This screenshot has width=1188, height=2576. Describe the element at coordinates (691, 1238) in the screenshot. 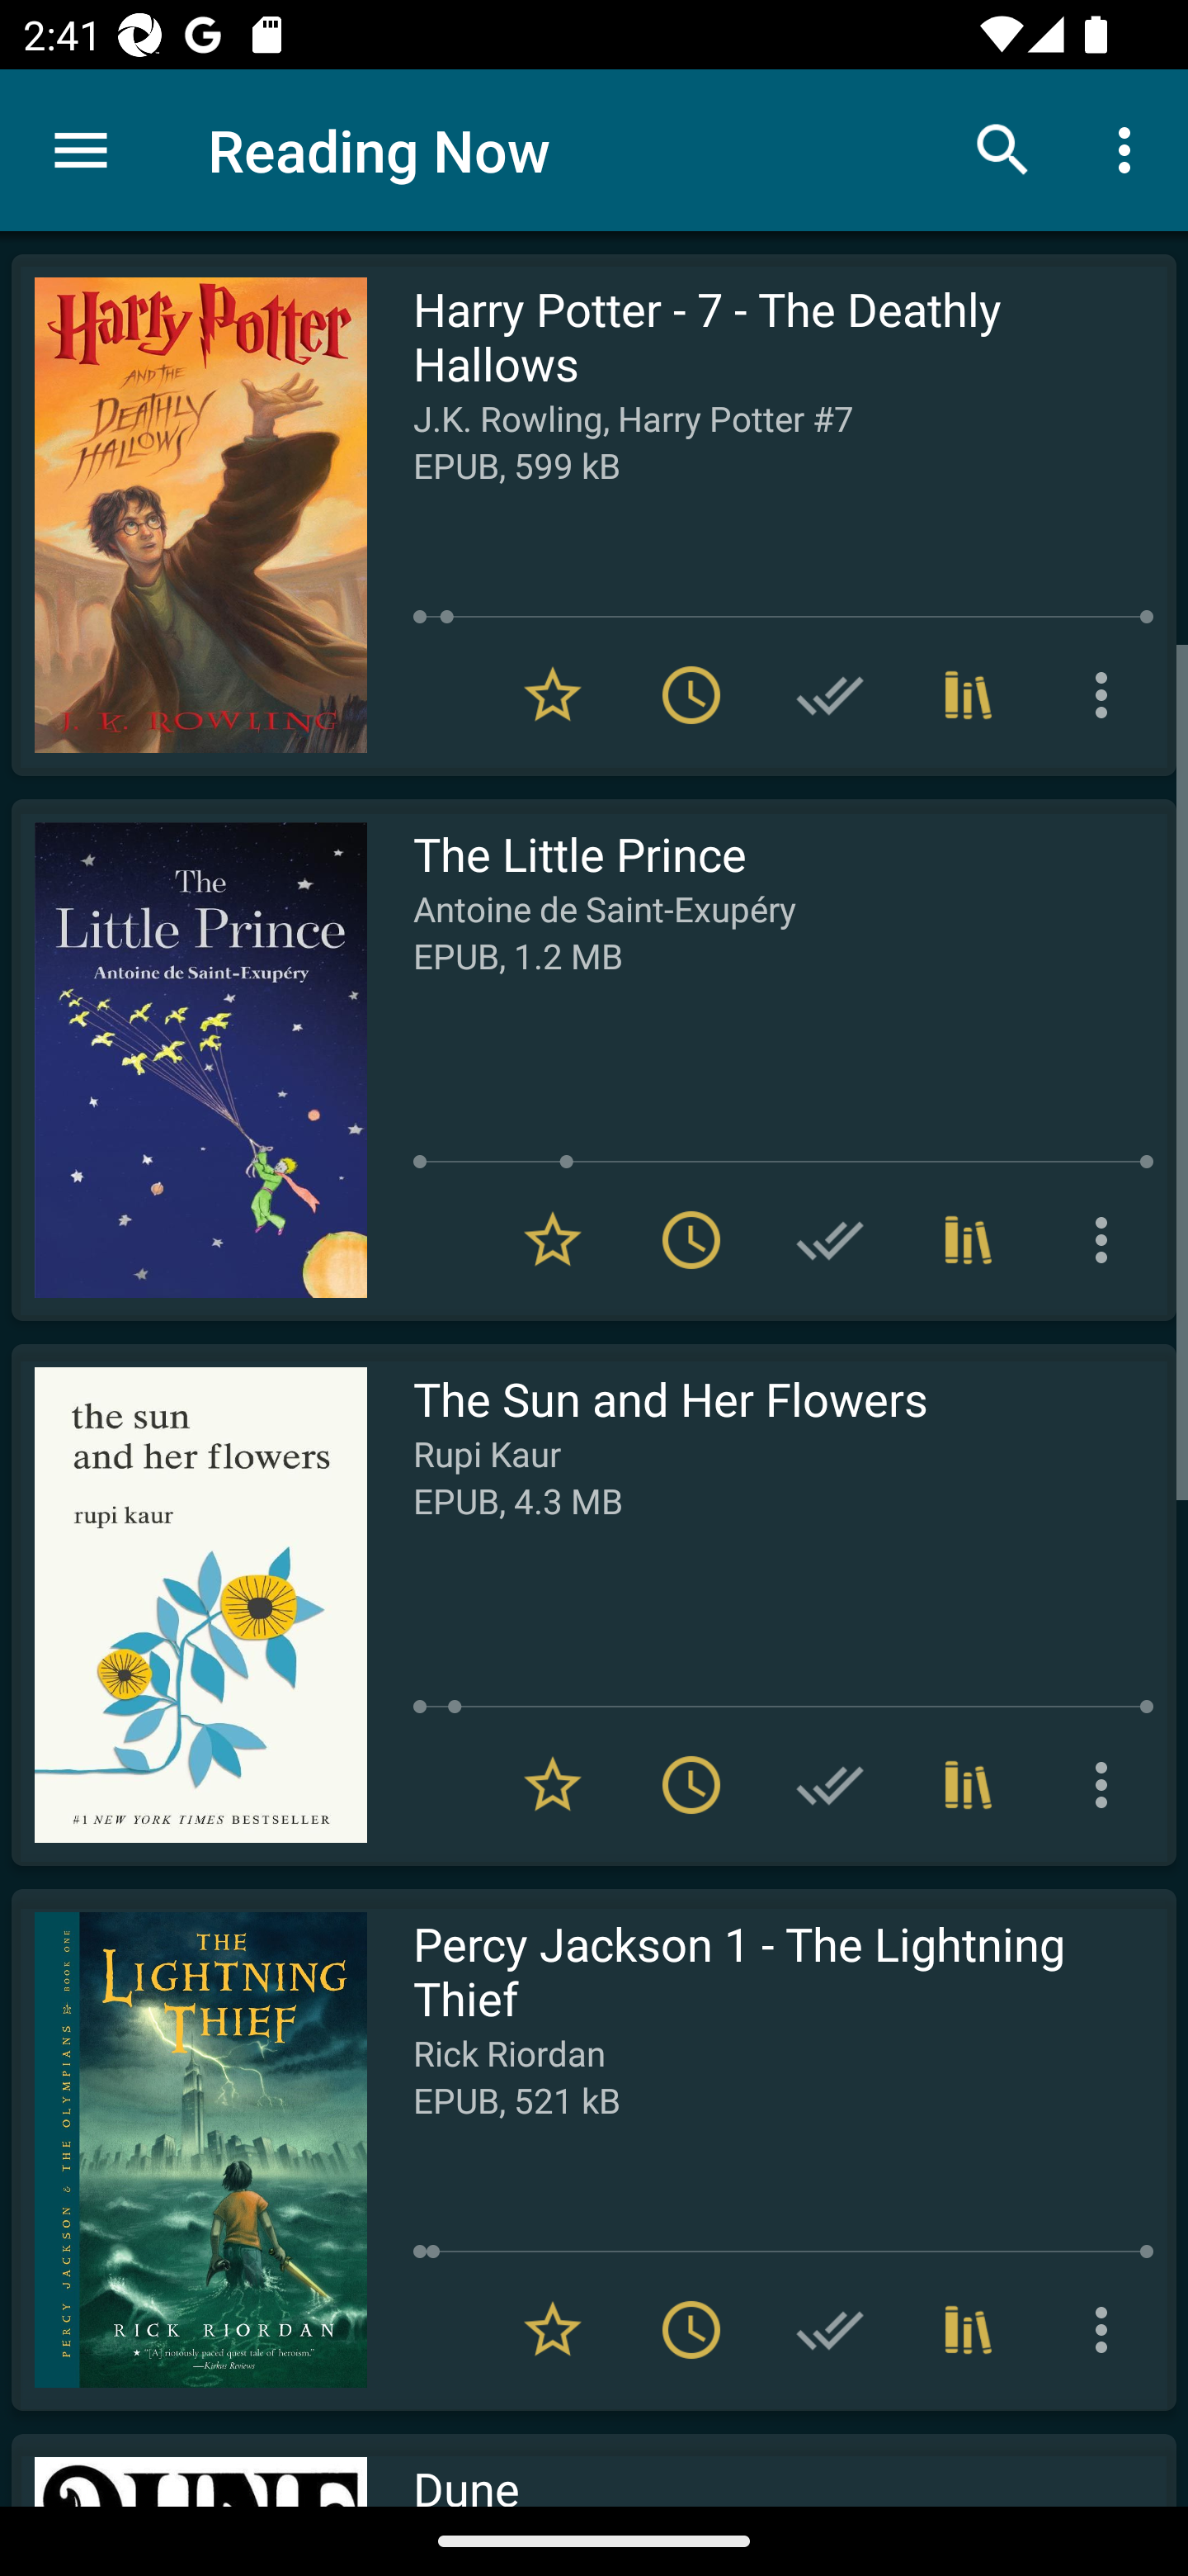

I see `Remove from To read` at that location.